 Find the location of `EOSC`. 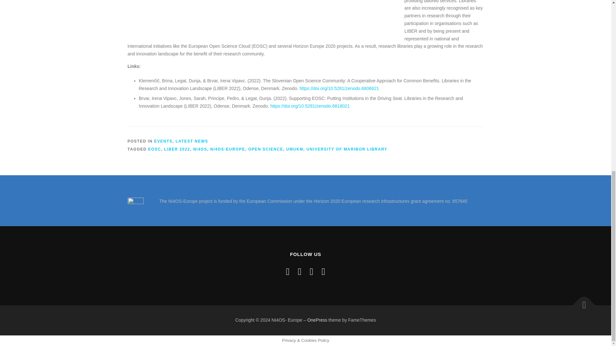

EOSC is located at coordinates (155, 149).